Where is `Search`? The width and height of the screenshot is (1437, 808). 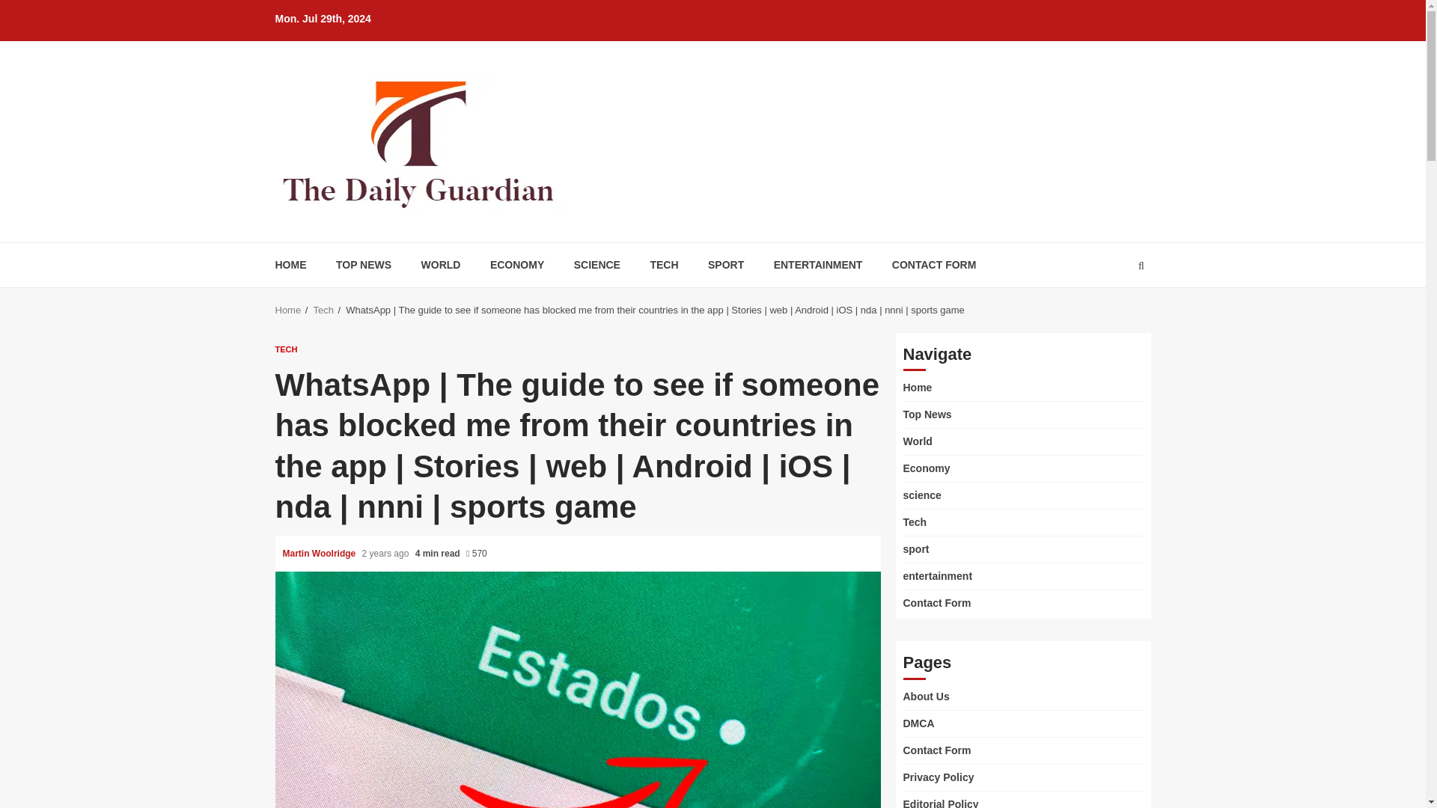
Search is located at coordinates (1112, 310).